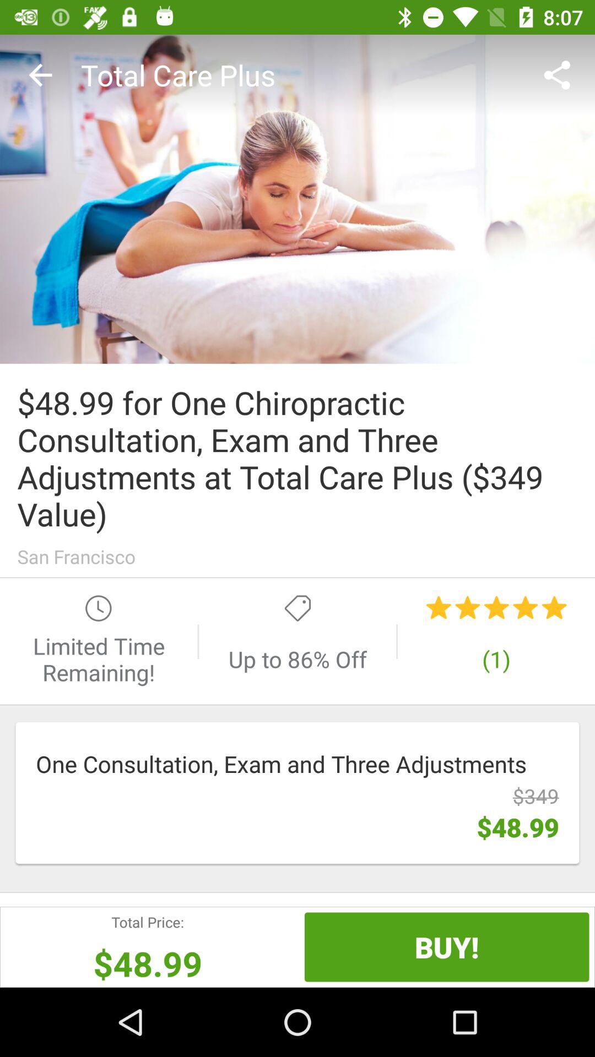 This screenshot has width=595, height=1057. Describe the element at coordinates (446, 947) in the screenshot. I see `choose buy! icon` at that location.